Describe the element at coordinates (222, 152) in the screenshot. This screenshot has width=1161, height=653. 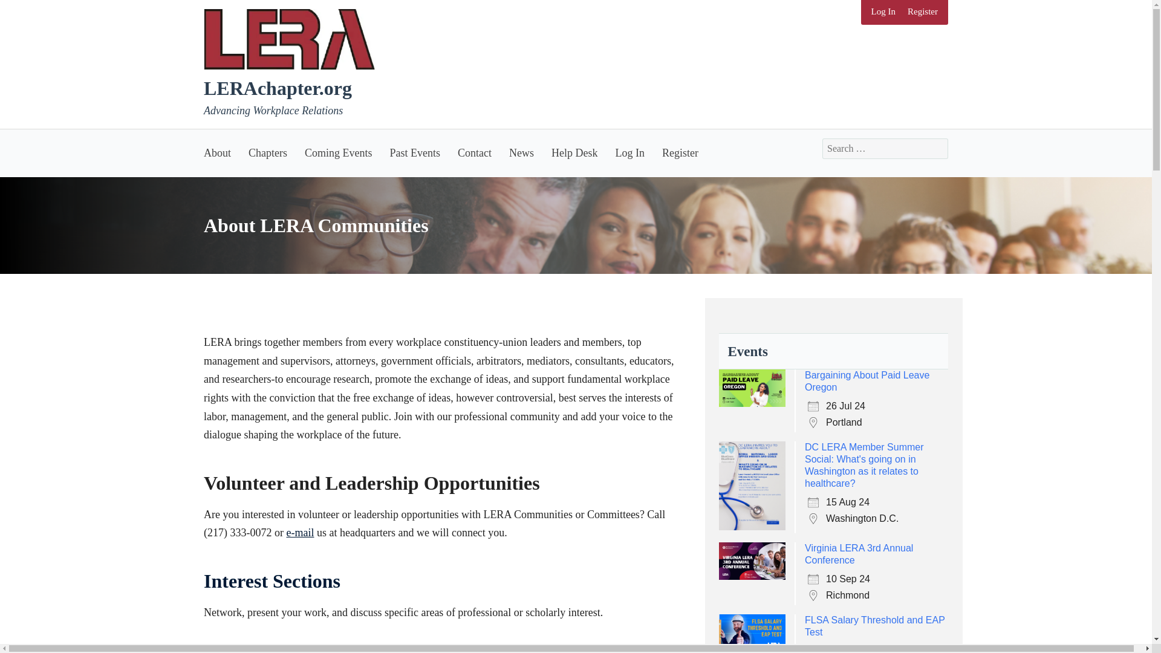
I see `About` at that location.